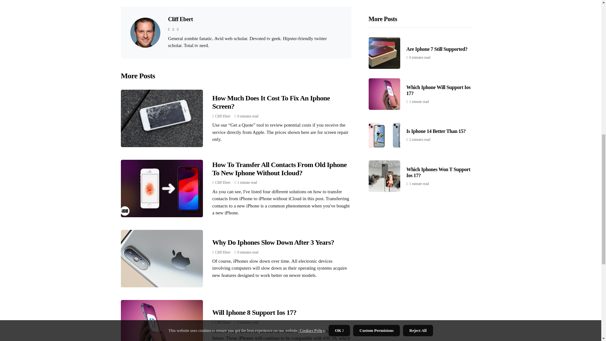 The image size is (606, 341). Describe the element at coordinates (223, 116) in the screenshot. I see `Cliff Ebert` at that location.